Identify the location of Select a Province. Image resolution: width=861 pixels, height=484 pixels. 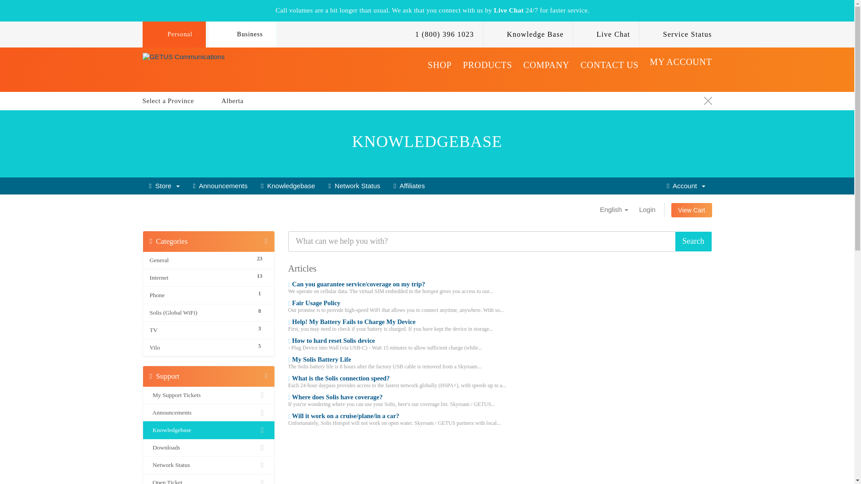
(175, 101).